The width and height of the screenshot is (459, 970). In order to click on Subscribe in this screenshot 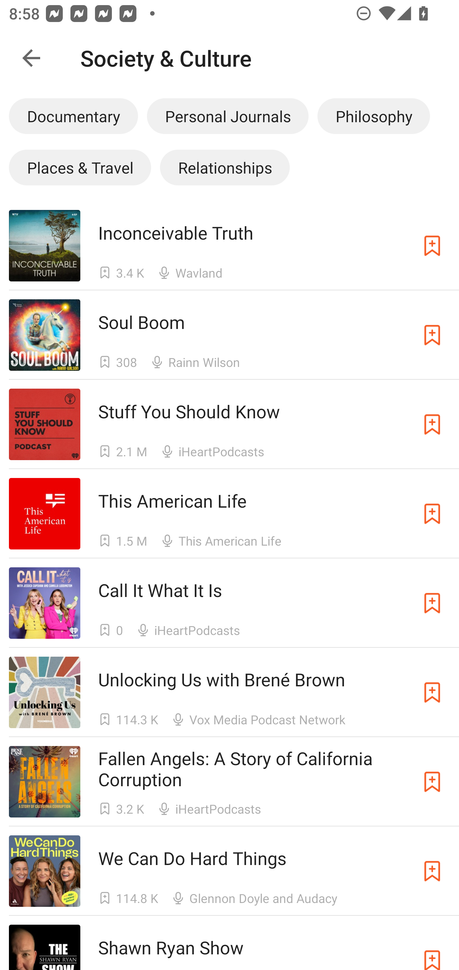, I will do `click(432, 245)`.